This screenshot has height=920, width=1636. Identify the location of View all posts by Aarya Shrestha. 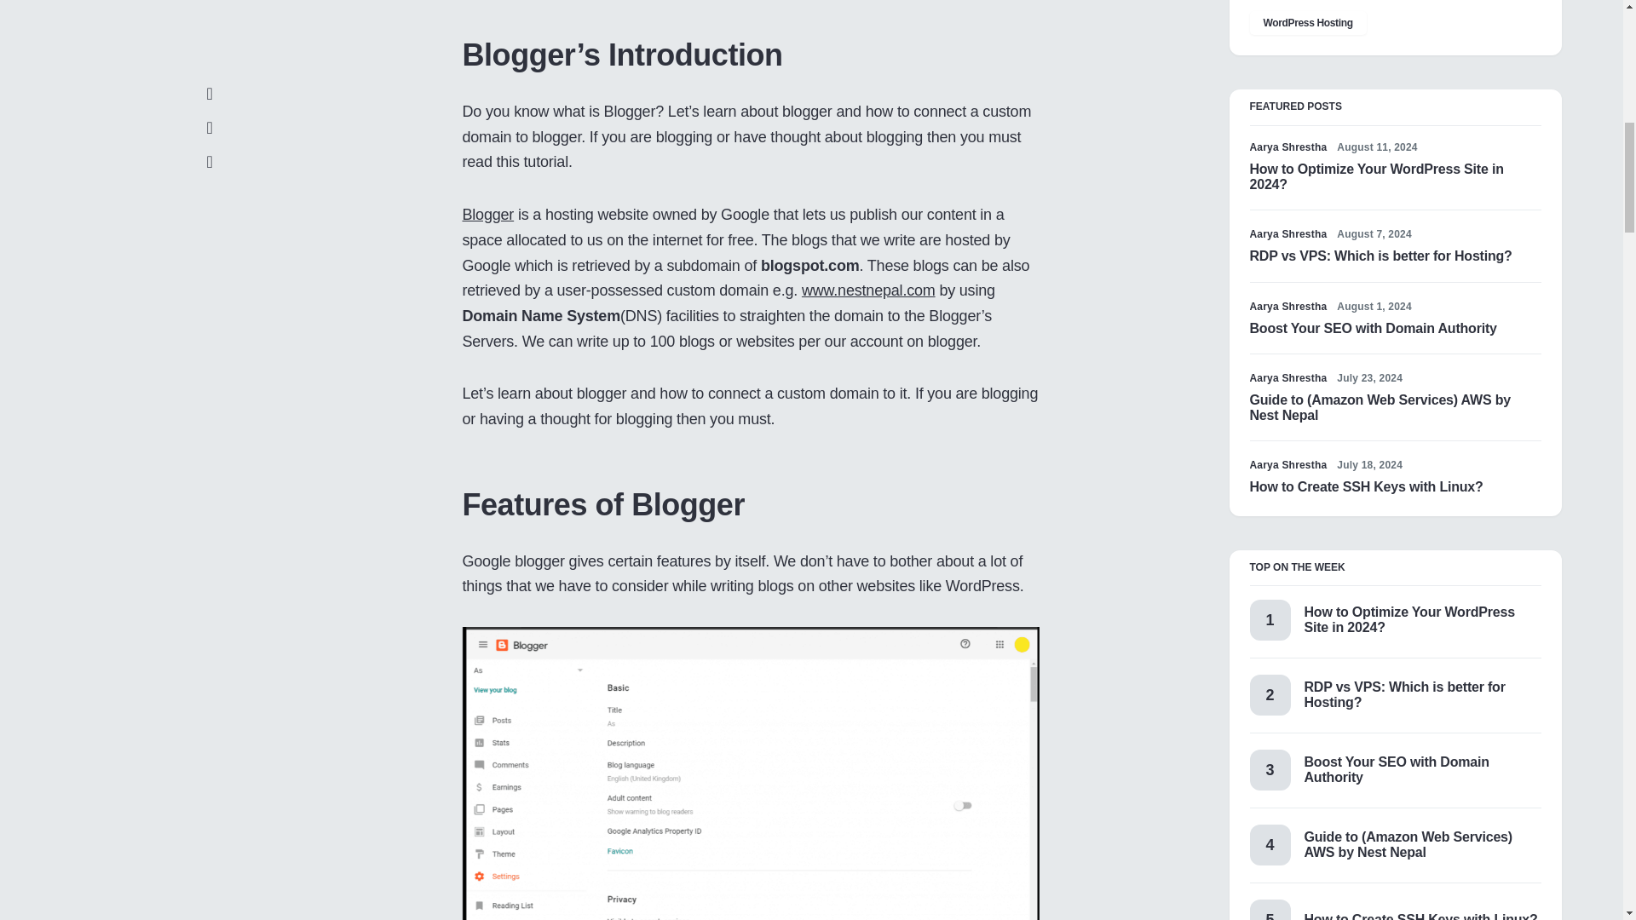
(1288, 465).